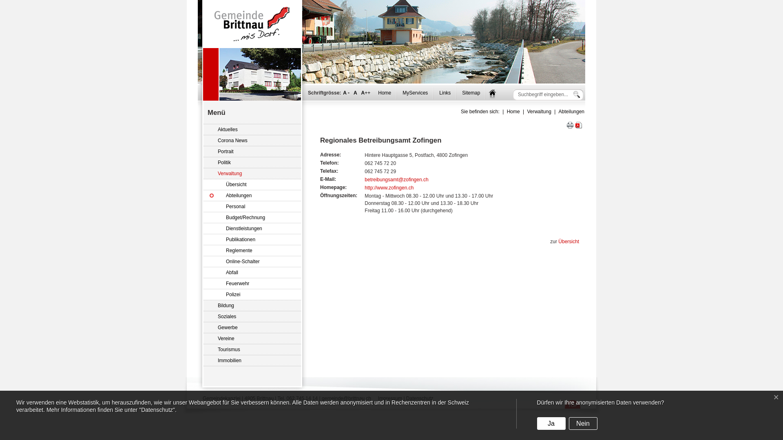 This screenshot has height=440, width=783. What do you see at coordinates (252, 273) in the screenshot?
I see `Abfall` at bounding box center [252, 273].